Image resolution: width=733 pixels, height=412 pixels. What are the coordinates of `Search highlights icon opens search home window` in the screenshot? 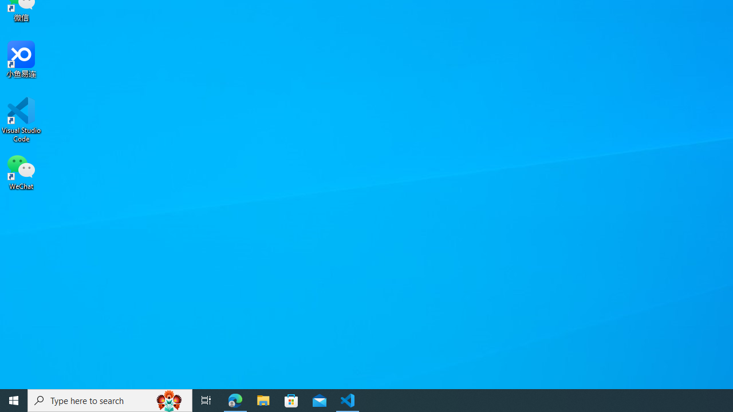 It's located at (170, 401).